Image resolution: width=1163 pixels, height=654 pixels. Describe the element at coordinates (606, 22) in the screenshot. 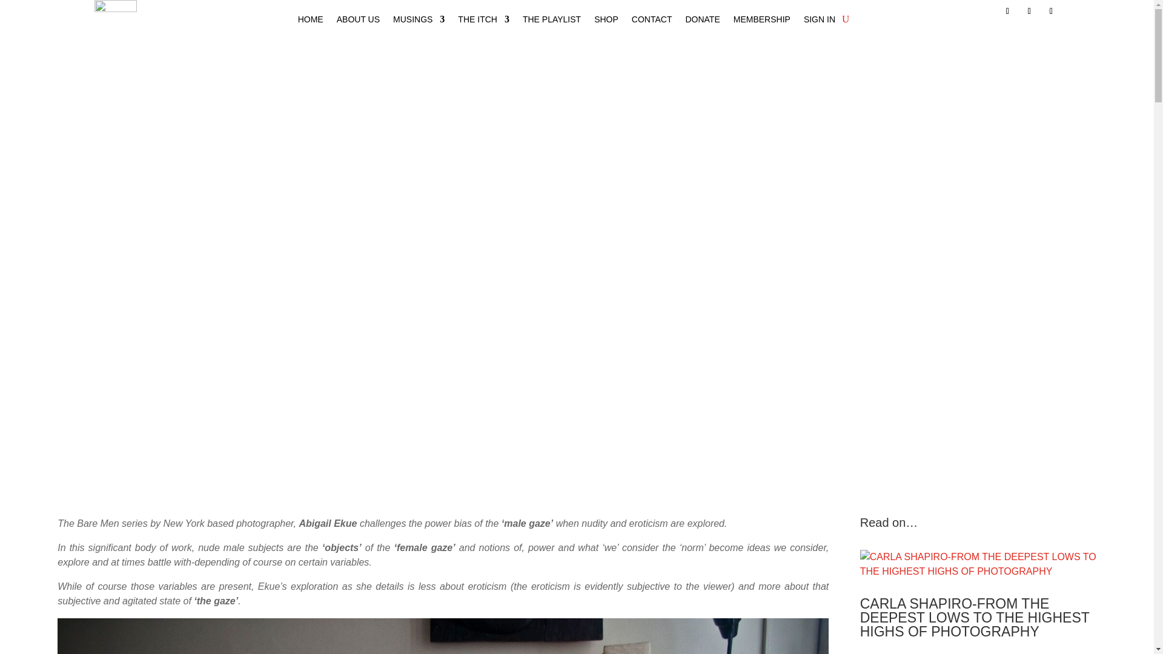

I see `SHOP` at that location.